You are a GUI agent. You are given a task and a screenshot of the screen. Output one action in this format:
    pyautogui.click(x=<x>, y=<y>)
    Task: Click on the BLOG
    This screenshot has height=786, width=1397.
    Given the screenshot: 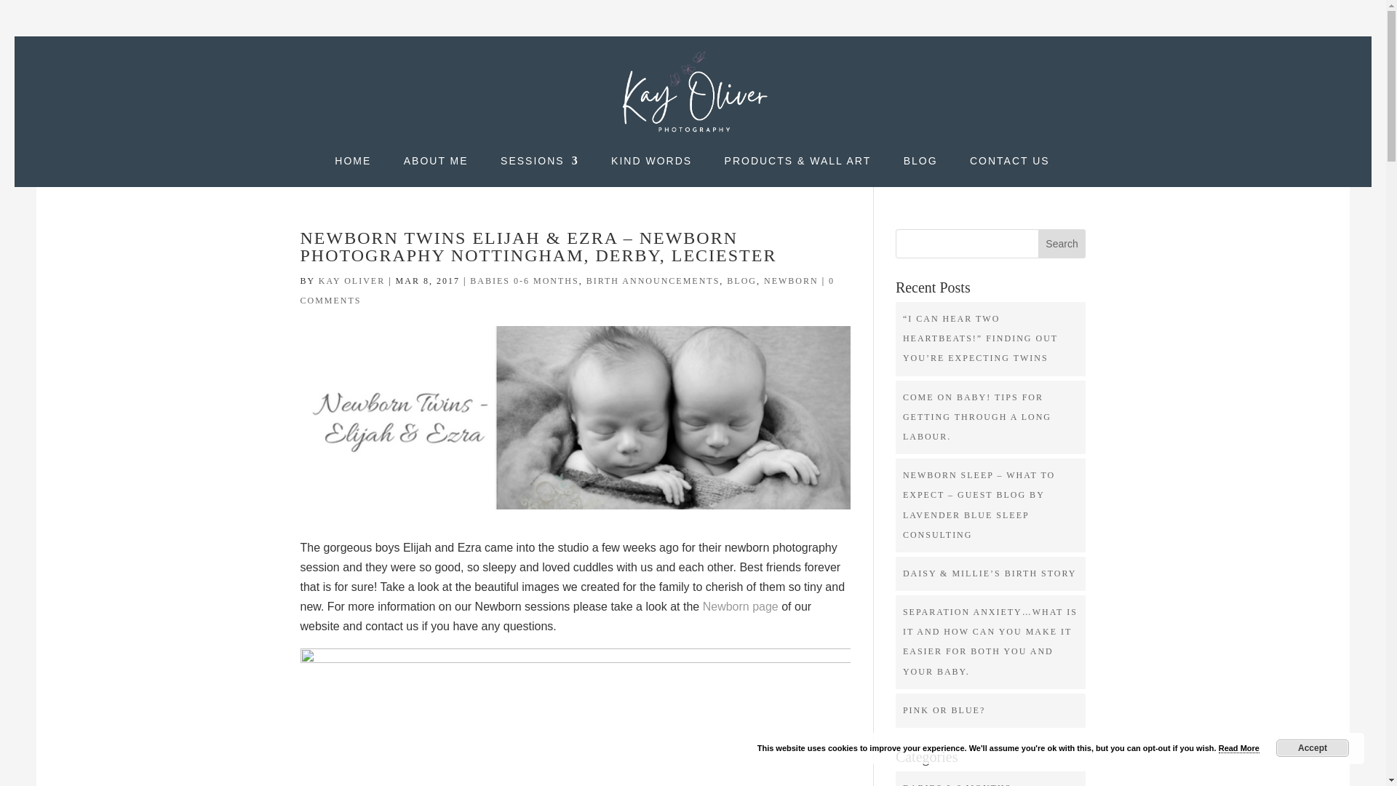 What is the action you would take?
    pyautogui.click(x=920, y=171)
    